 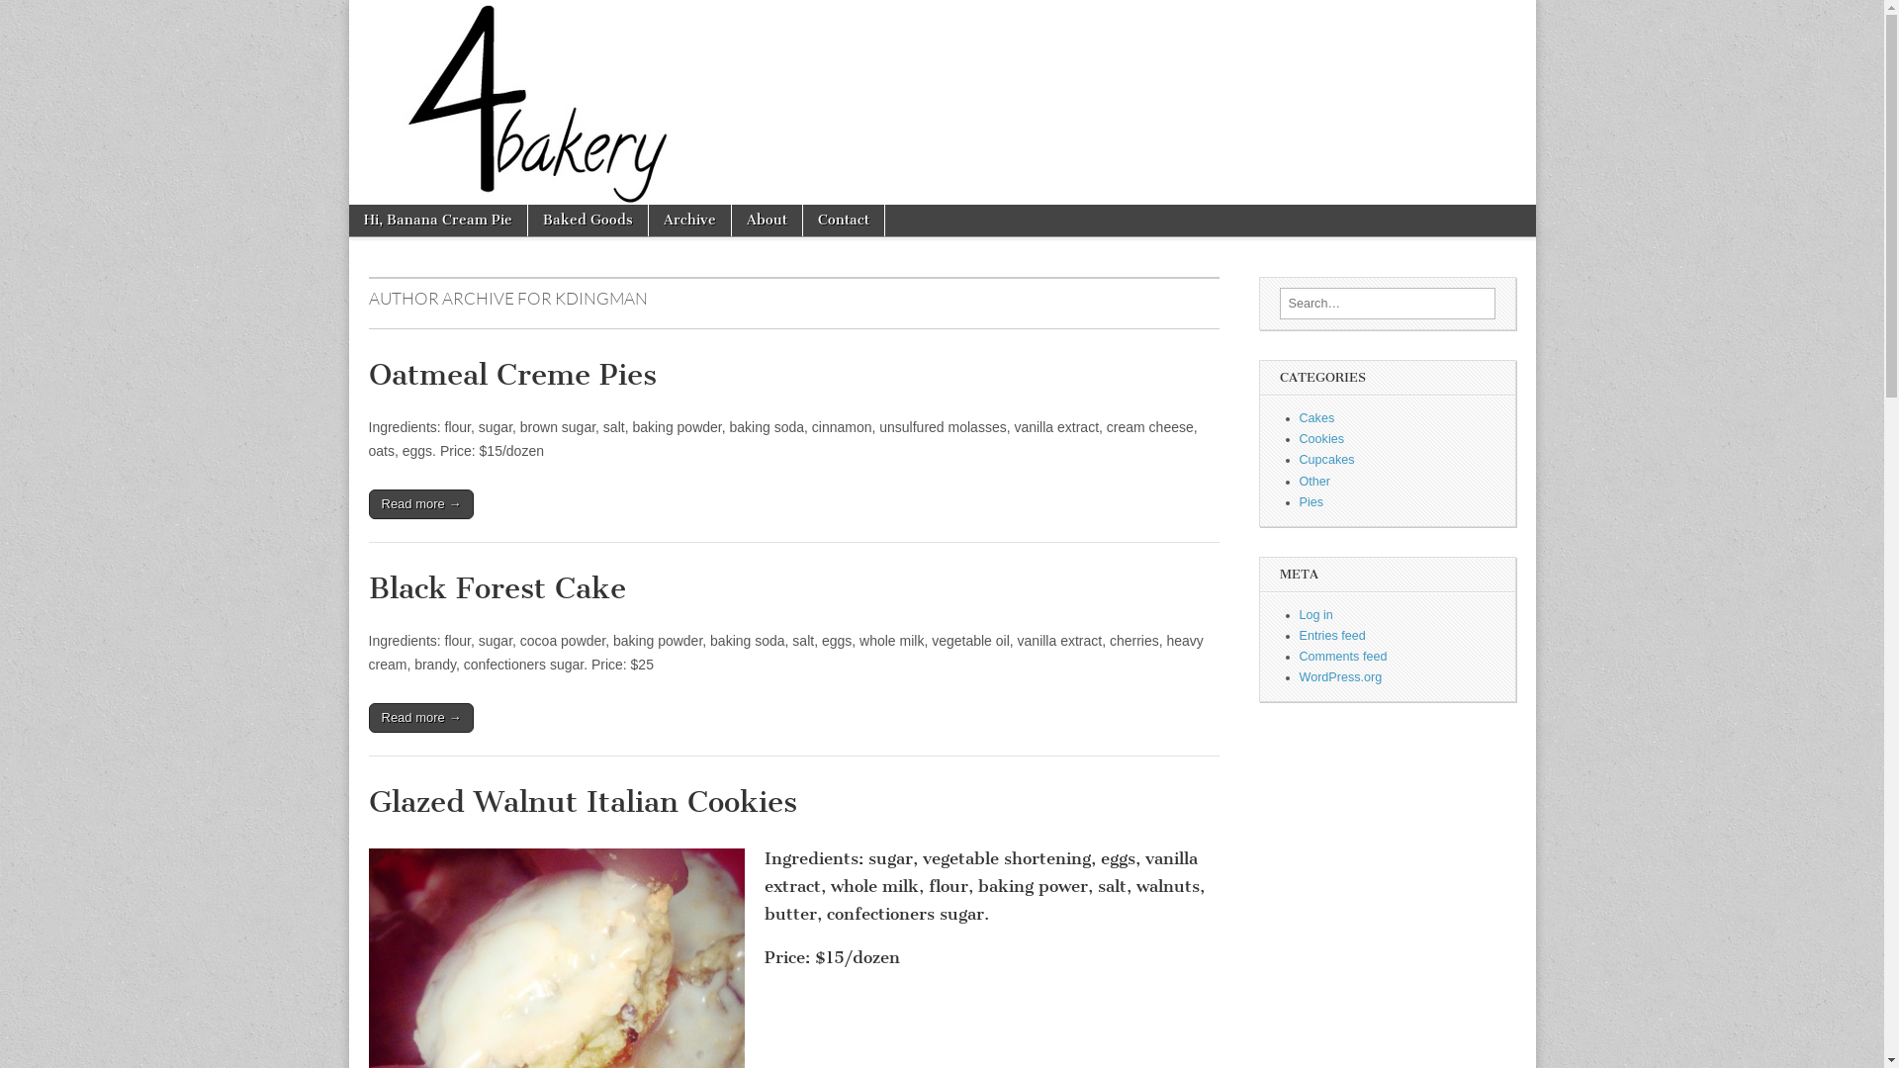 What do you see at coordinates (1322, 439) in the screenshot?
I see `Cookies` at bounding box center [1322, 439].